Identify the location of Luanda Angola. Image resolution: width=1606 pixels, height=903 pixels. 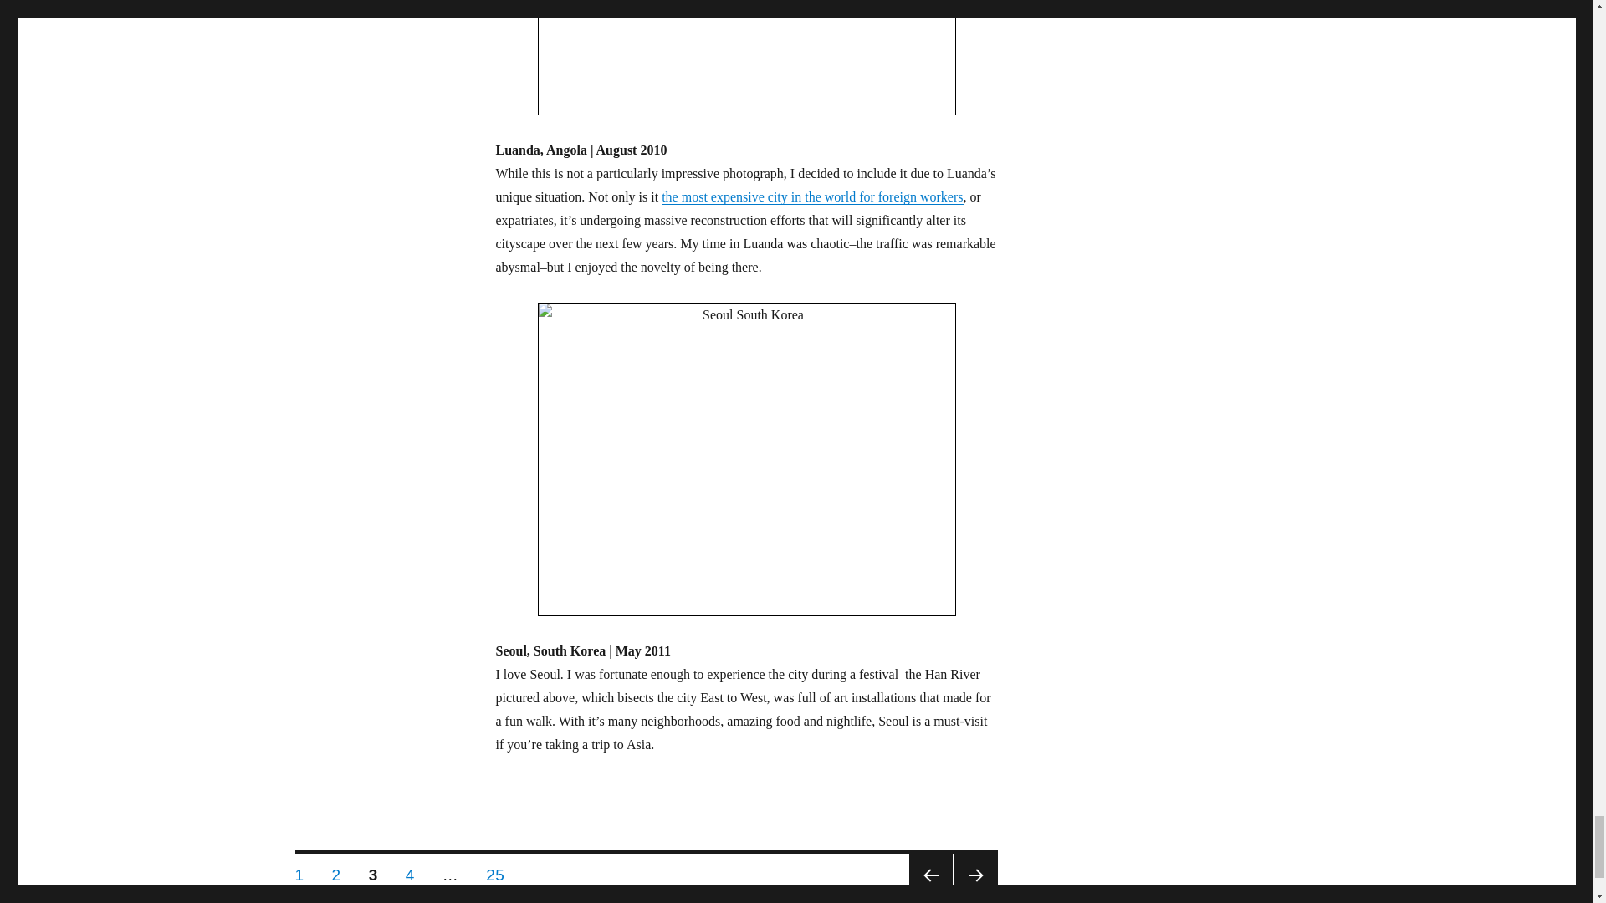
(746, 57).